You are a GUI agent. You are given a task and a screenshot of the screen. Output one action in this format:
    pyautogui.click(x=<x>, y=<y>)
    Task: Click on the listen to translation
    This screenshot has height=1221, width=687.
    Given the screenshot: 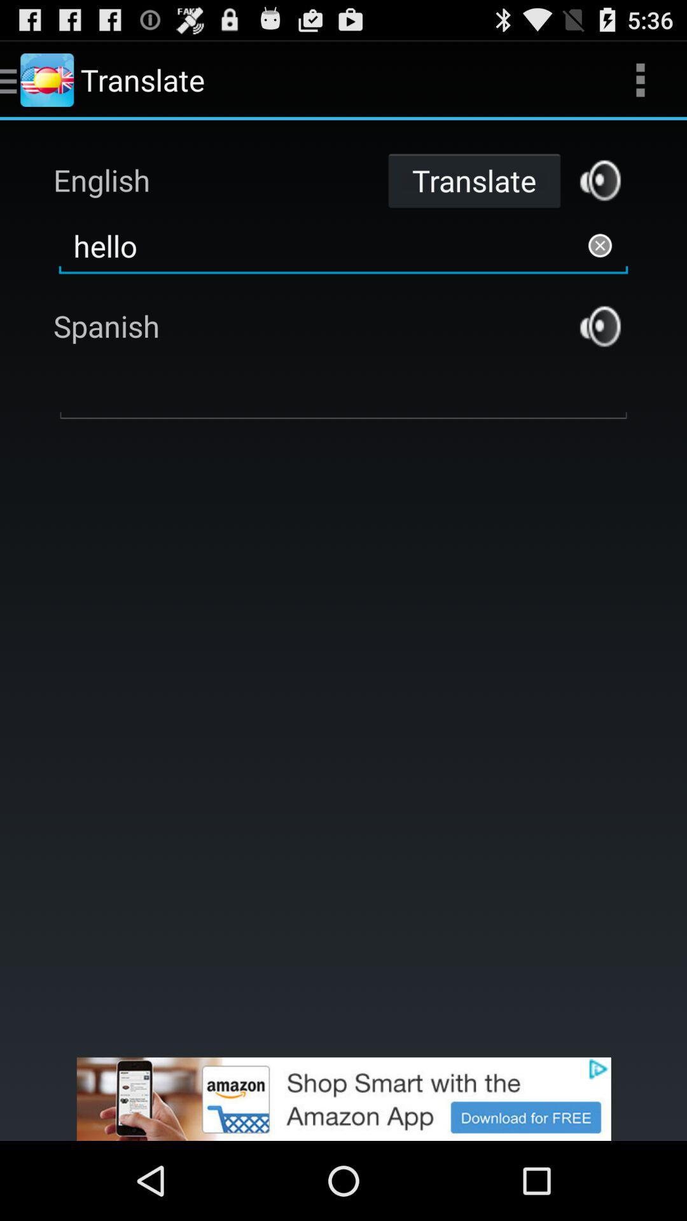 What is the action you would take?
    pyautogui.click(x=600, y=326)
    